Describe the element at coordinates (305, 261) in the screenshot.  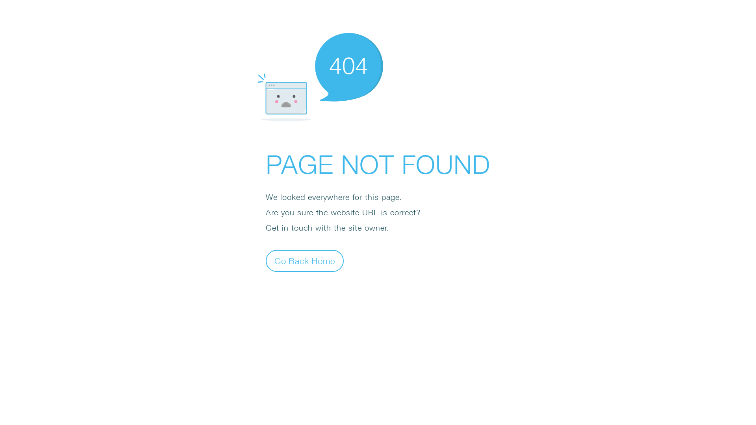
I see `Go Back Home` at that location.